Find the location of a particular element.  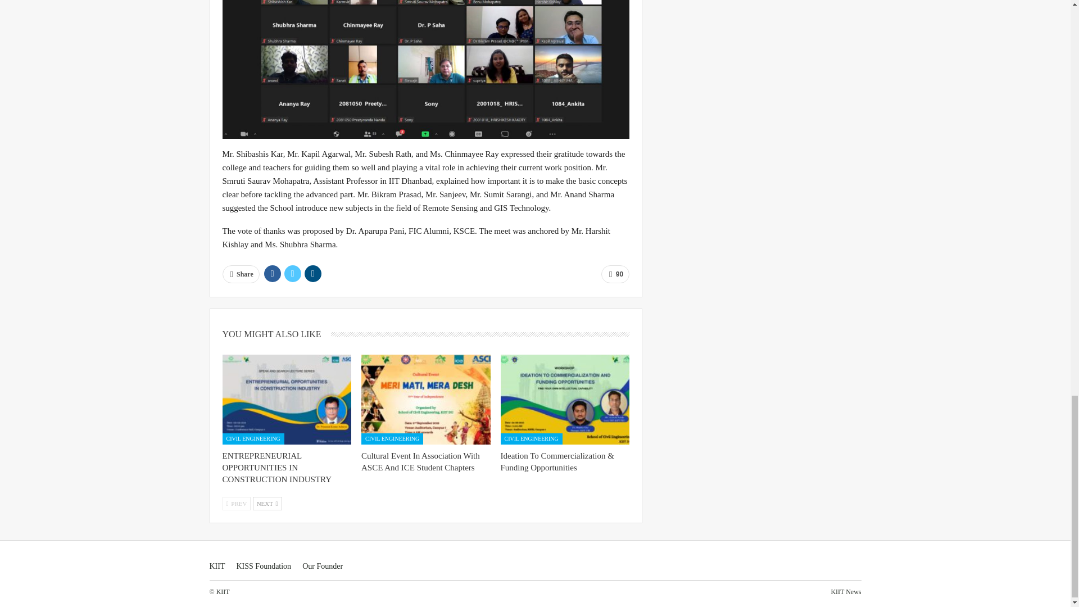

ENTREPRENEURIAL OPPORTUNITIES IN CONSTRUCTION INDUSTRY is located at coordinates (287, 399).